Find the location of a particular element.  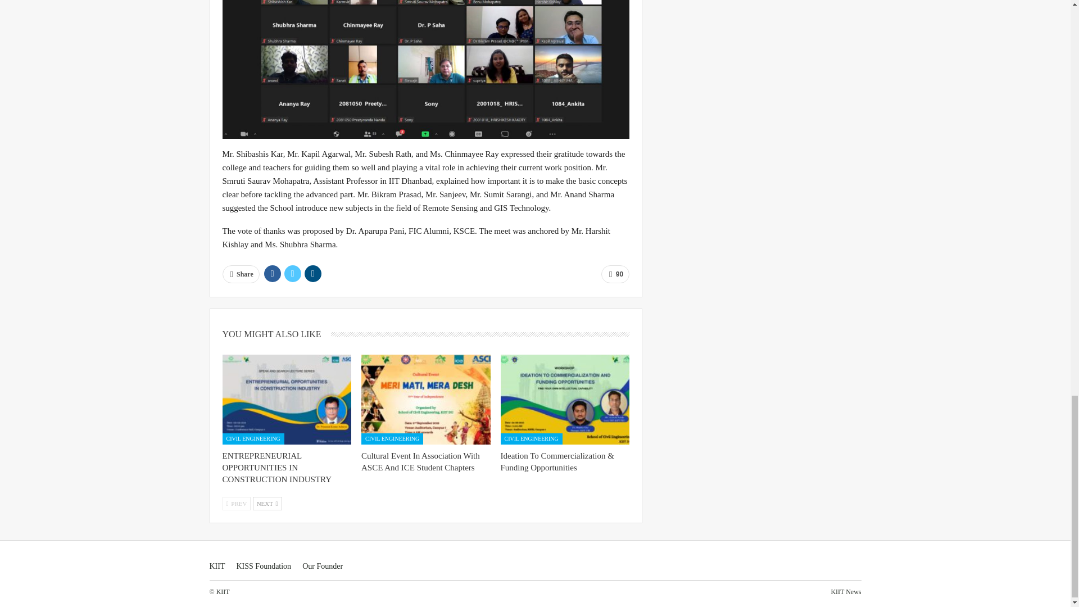

ENTREPRENEURIAL OPPORTUNITIES IN CONSTRUCTION INDUSTRY is located at coordinates (287, 399).